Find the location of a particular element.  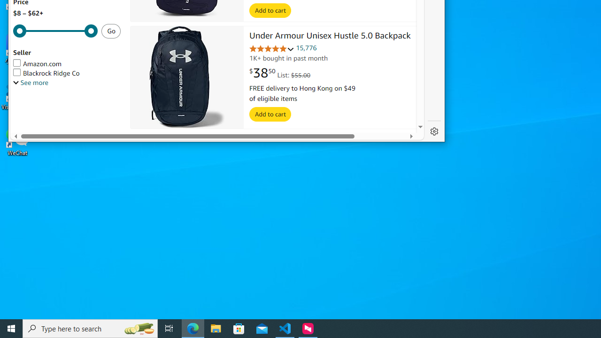

See more, Seller is located at coordinates (31, 83).